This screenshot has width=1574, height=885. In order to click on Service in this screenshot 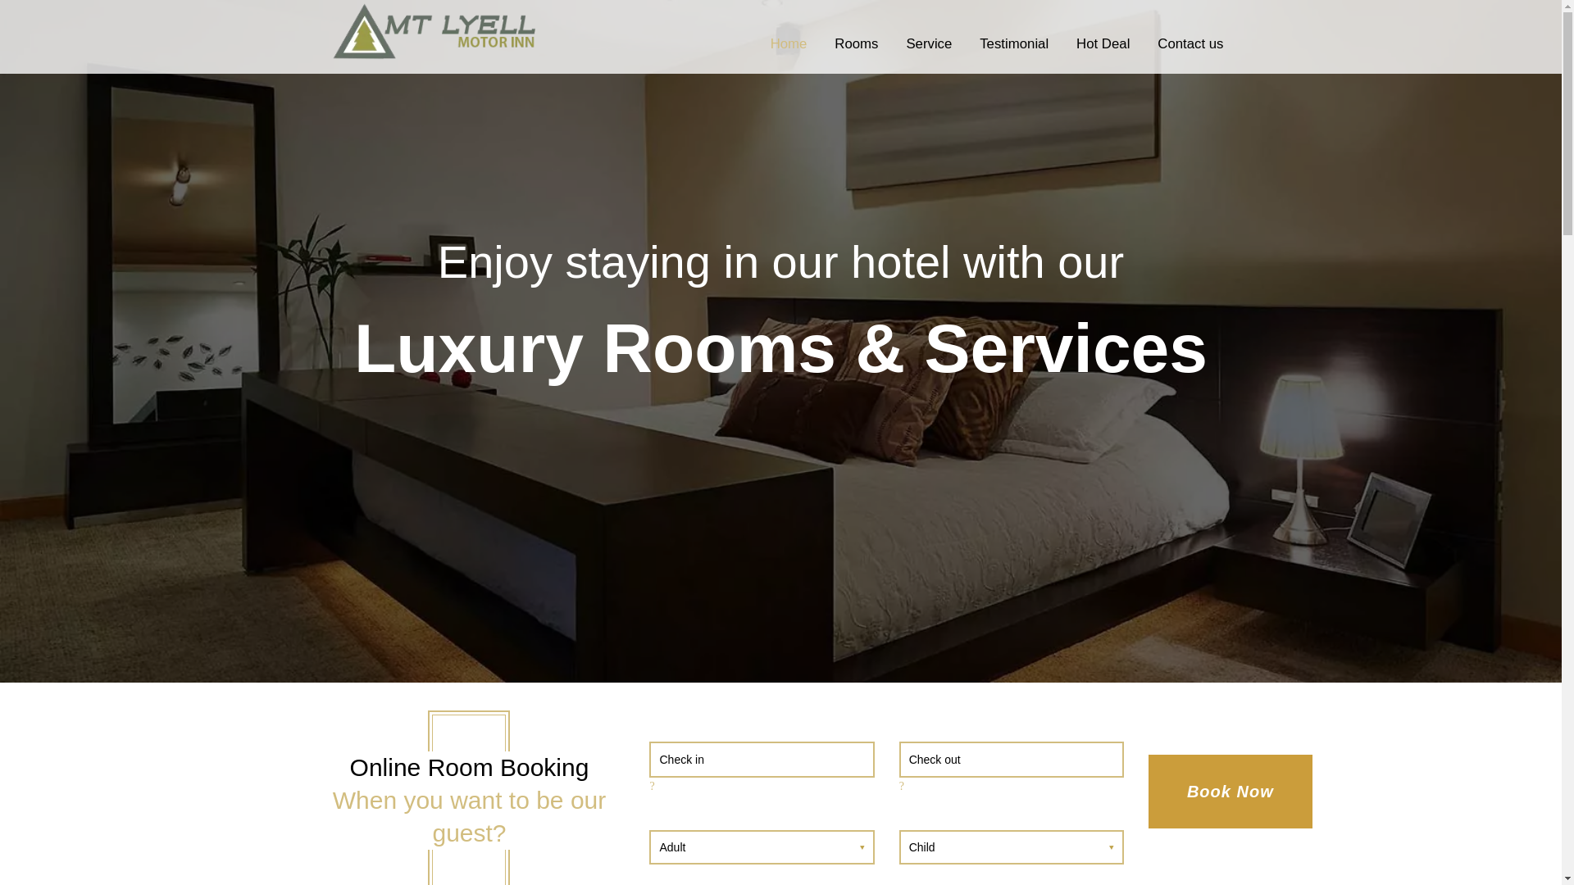, I will do `click(929, 44)`.